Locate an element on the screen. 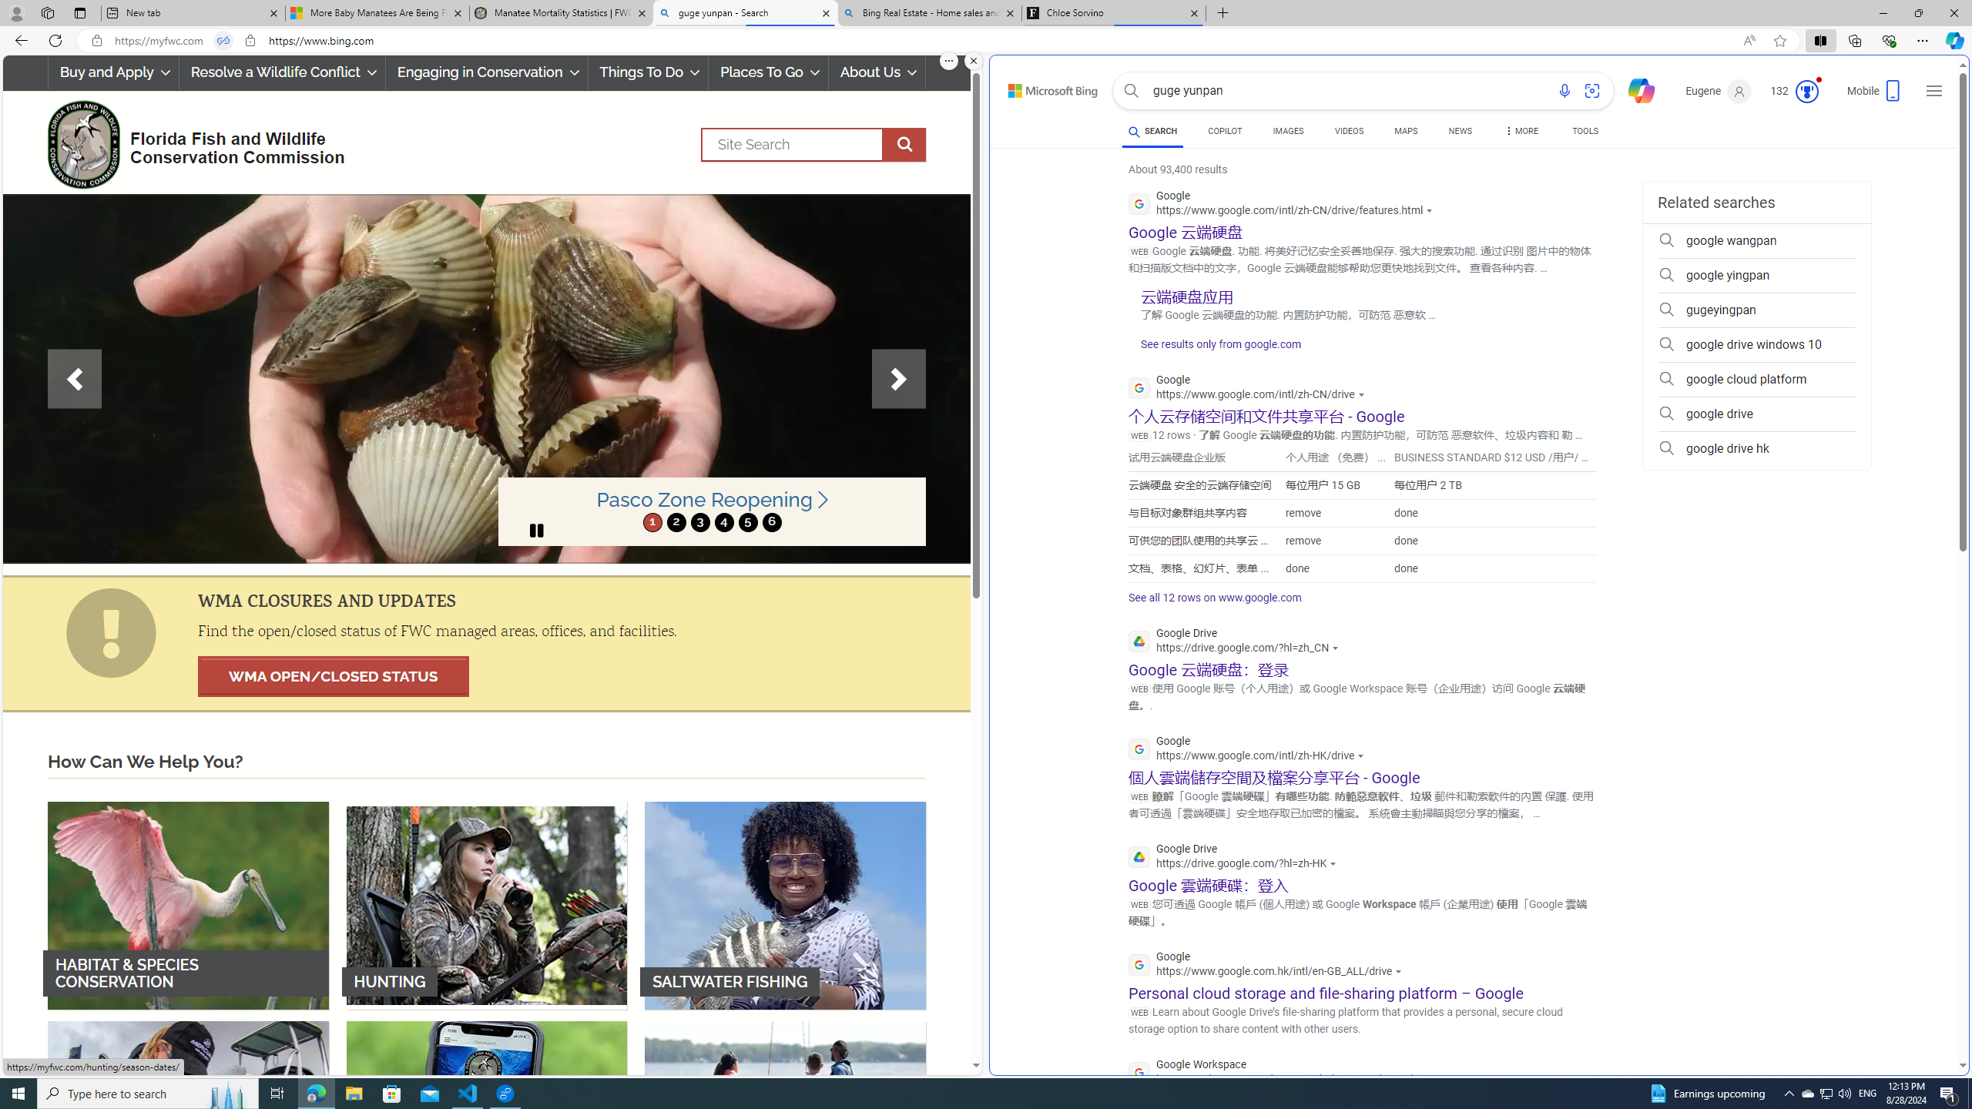 The height and width of the screenshot is (1109, 1972). Add this page to favorites (Ctrl+D) is located at coordinates (1781, 41).